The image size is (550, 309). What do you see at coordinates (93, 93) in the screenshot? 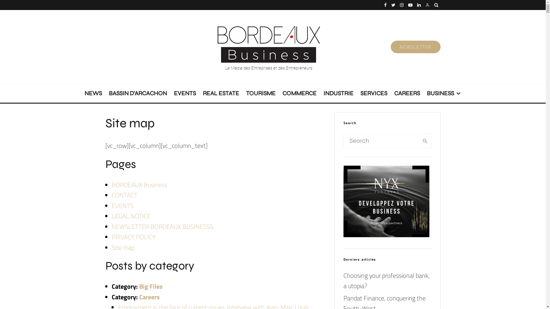
I see `NEWS` at bounding box center [93, 93].